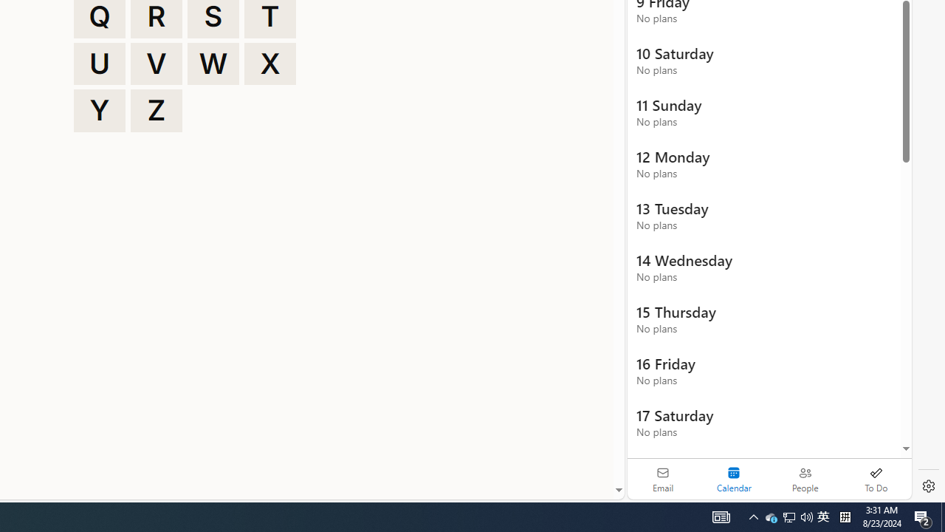 The height and width of the screenshot is (532, 945). Describe the element at coordinates (876, 479) in the screenshot. I see `To Do` at that location.